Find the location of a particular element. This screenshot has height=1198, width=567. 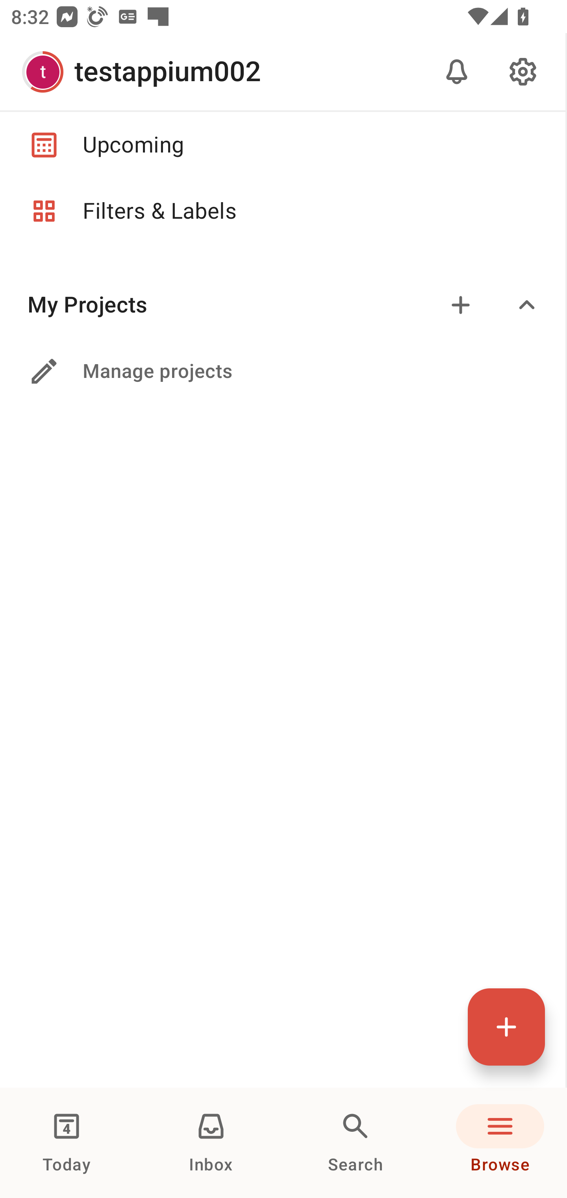

Settings is located at coordinates (523, 72).